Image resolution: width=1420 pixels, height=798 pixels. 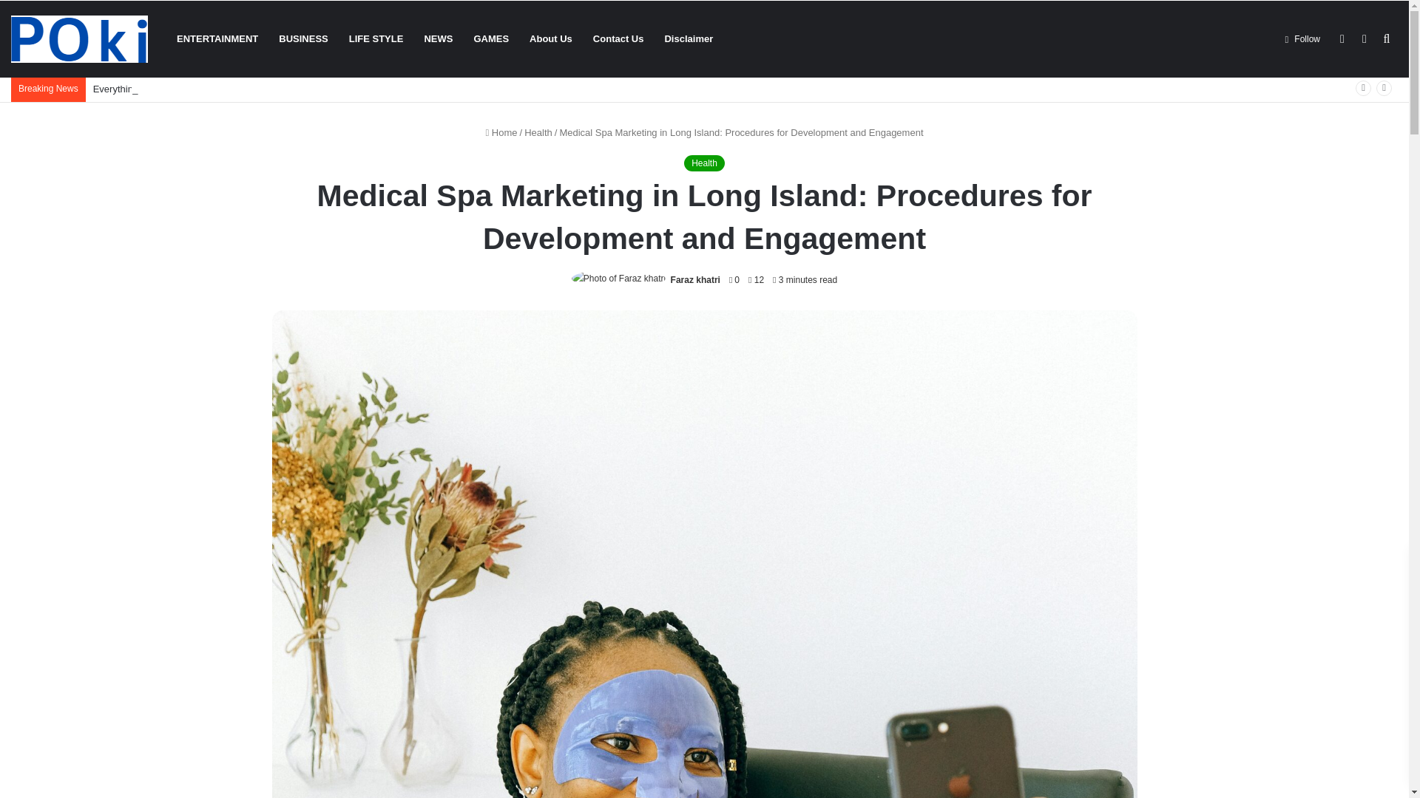 What do you see at coordinates (302, 38) in the screenshot?
I see `BUSINESS` at bounding box center [302, 38].